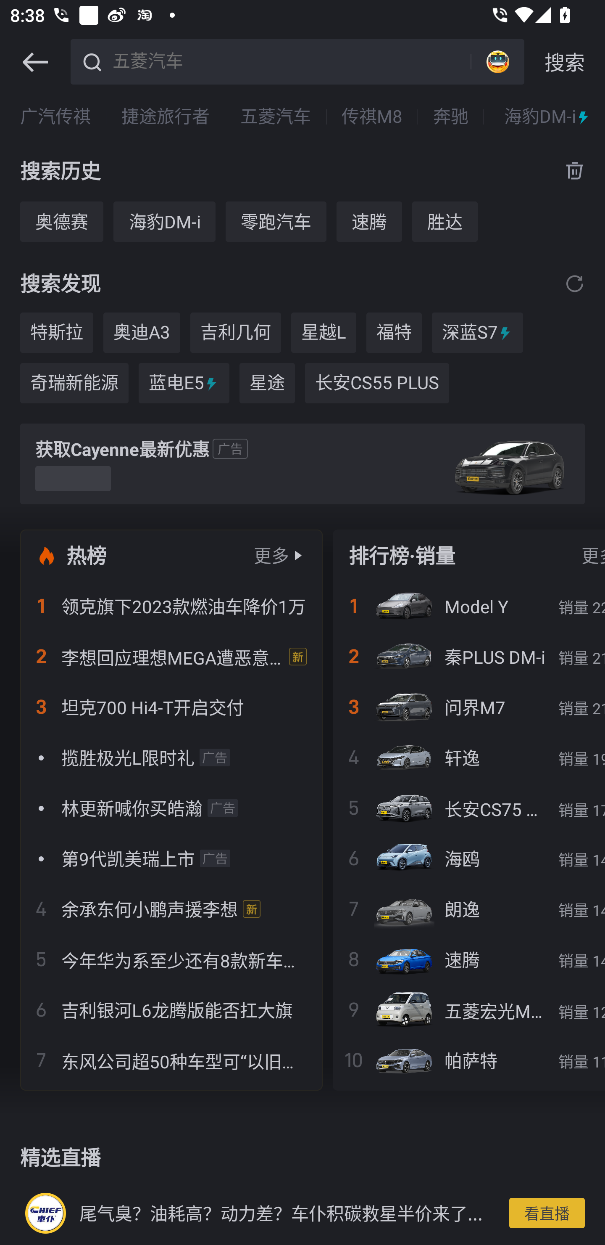  Describe the element at coordinates (184, 384) in the screenshot. I see `蓝电E5` at that location.